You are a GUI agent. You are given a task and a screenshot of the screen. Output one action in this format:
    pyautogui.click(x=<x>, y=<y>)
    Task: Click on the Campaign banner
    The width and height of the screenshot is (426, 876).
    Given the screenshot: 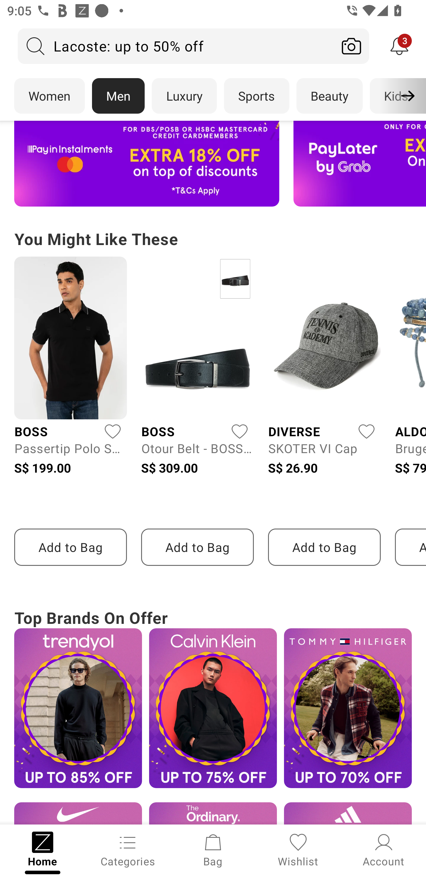 What is the action you would take?
    pyautogui.click(x=78, y=708)
    